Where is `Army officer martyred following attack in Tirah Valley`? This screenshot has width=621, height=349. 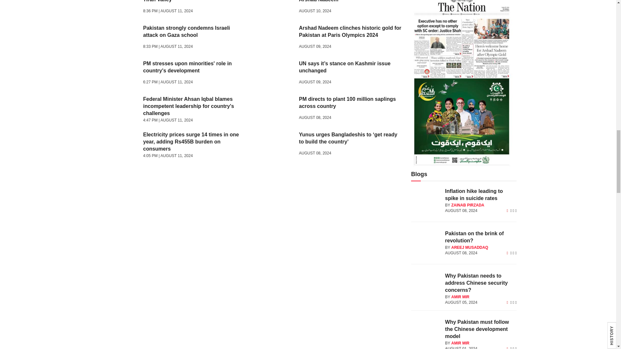
Army officer martyred following attack in Tirah Valley is located at coordinates (119, 8).